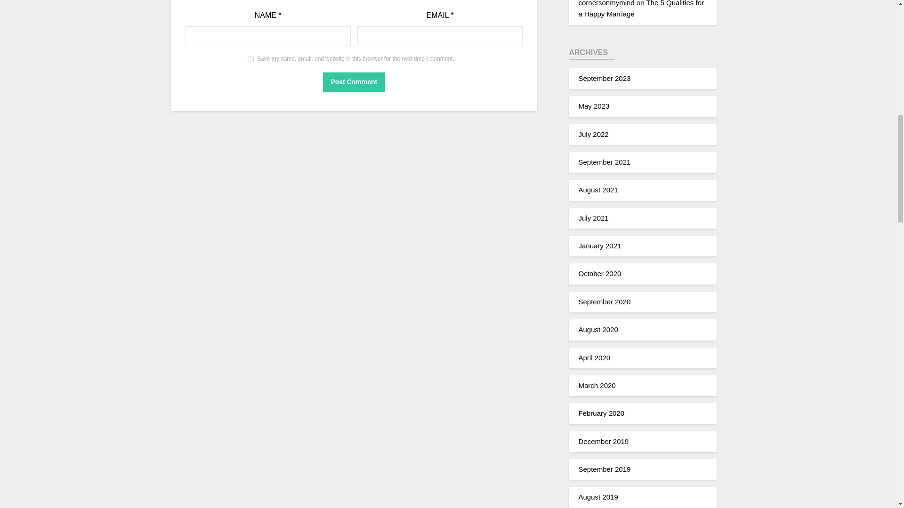 The image size is (904, 508). What do you see at coordinates (606, 3) in the screenshot?
I see `cornersonmymind` at bounding box center [606, 3].